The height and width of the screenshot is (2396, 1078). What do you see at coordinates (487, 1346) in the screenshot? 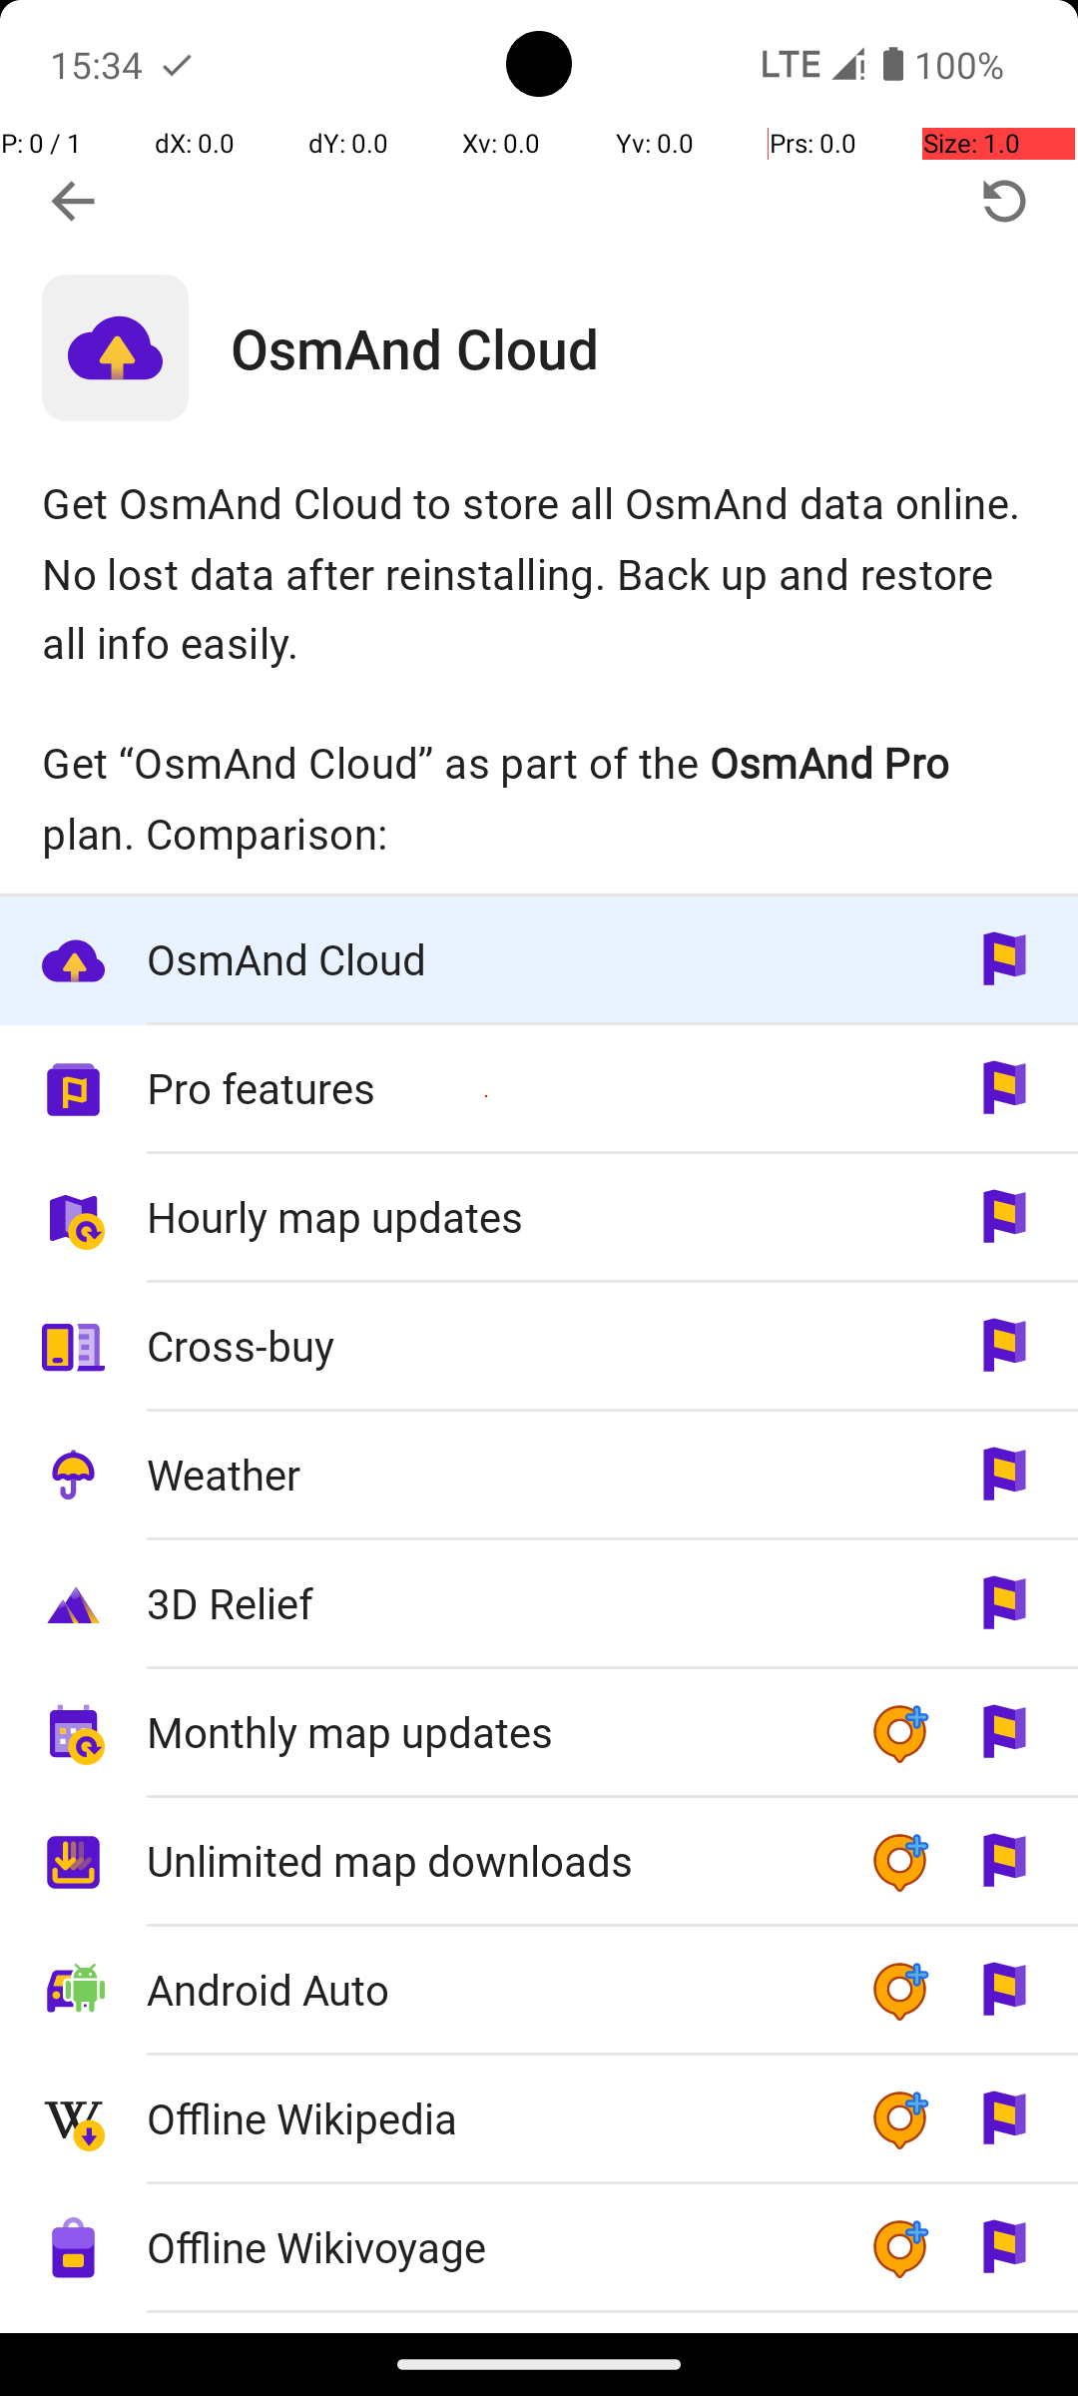
I see `Cross-buy` at bounding box center [487, 1346].